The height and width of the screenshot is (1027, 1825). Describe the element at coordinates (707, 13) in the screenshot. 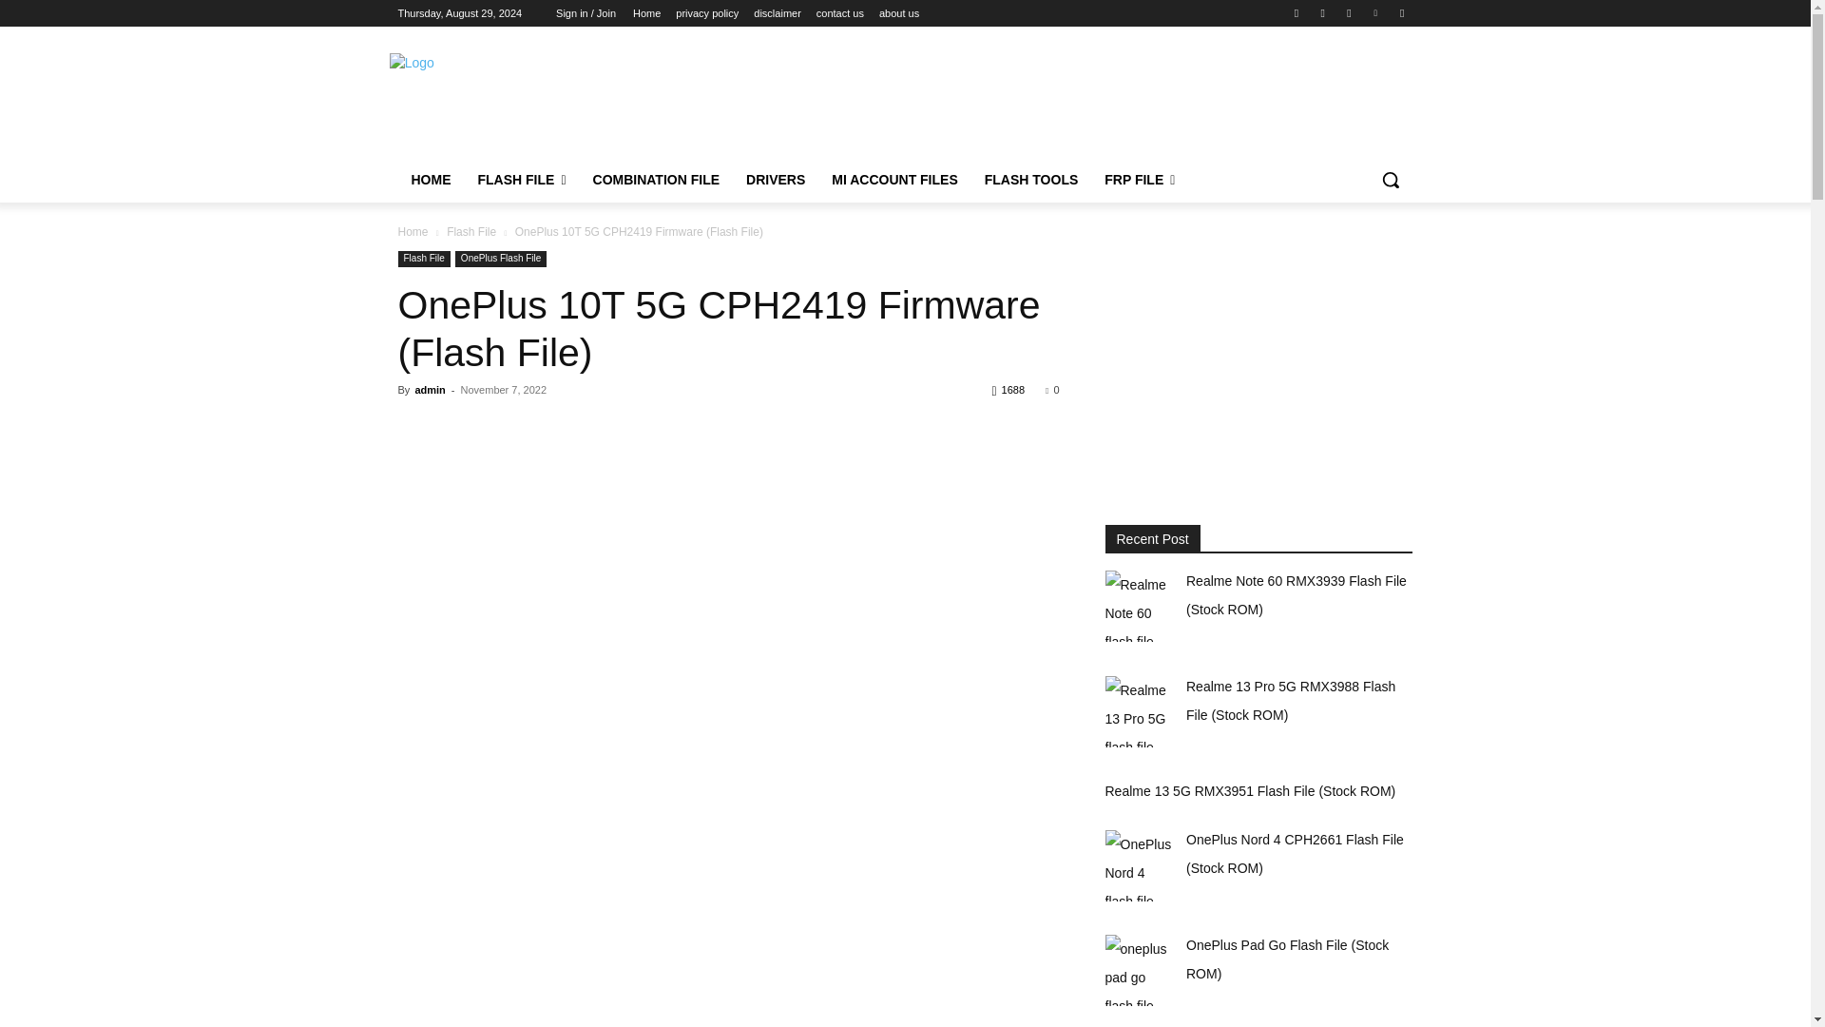

I see `privacy policy` at that location.